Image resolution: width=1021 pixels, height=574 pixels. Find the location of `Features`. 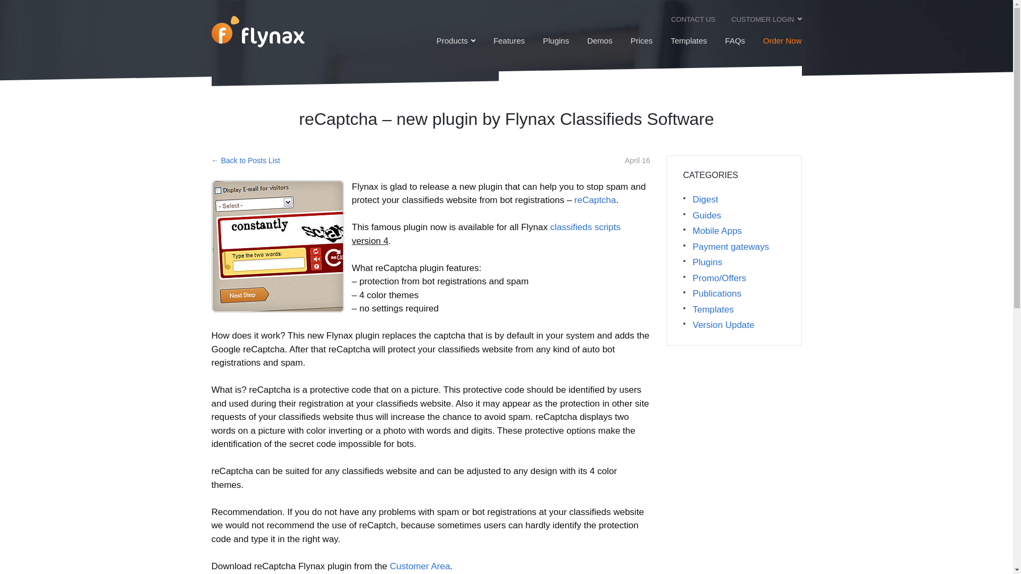

Features is located at coordinates (508, 40).